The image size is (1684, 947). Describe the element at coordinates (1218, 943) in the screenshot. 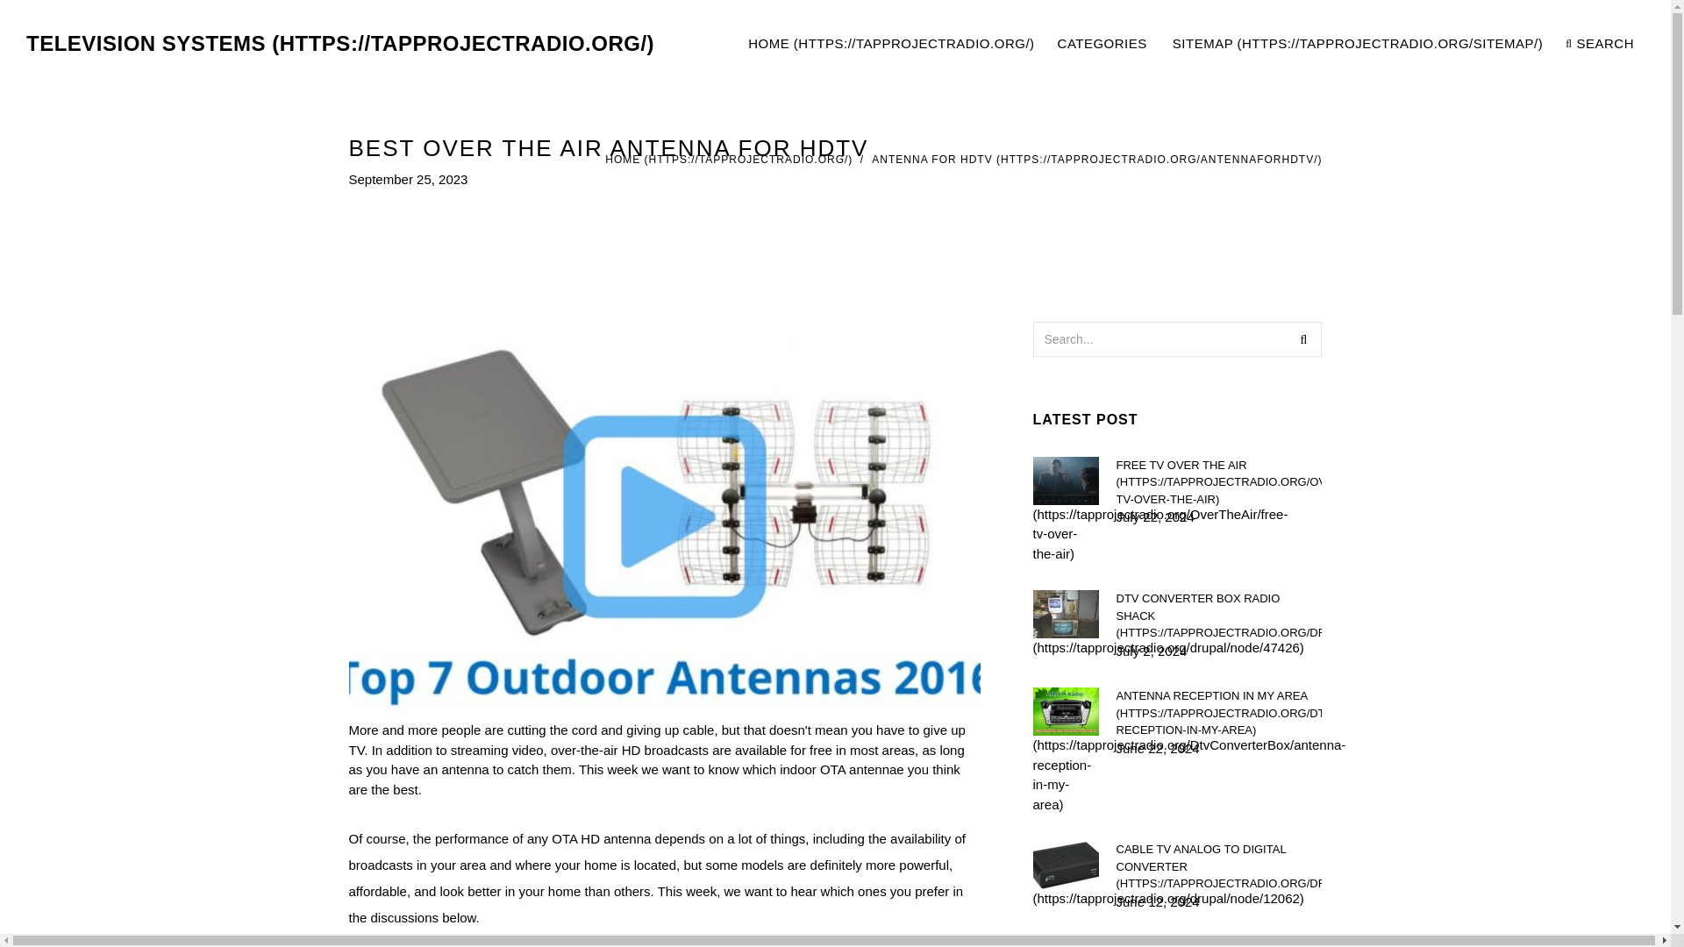

I see `Television Systems` at that location.